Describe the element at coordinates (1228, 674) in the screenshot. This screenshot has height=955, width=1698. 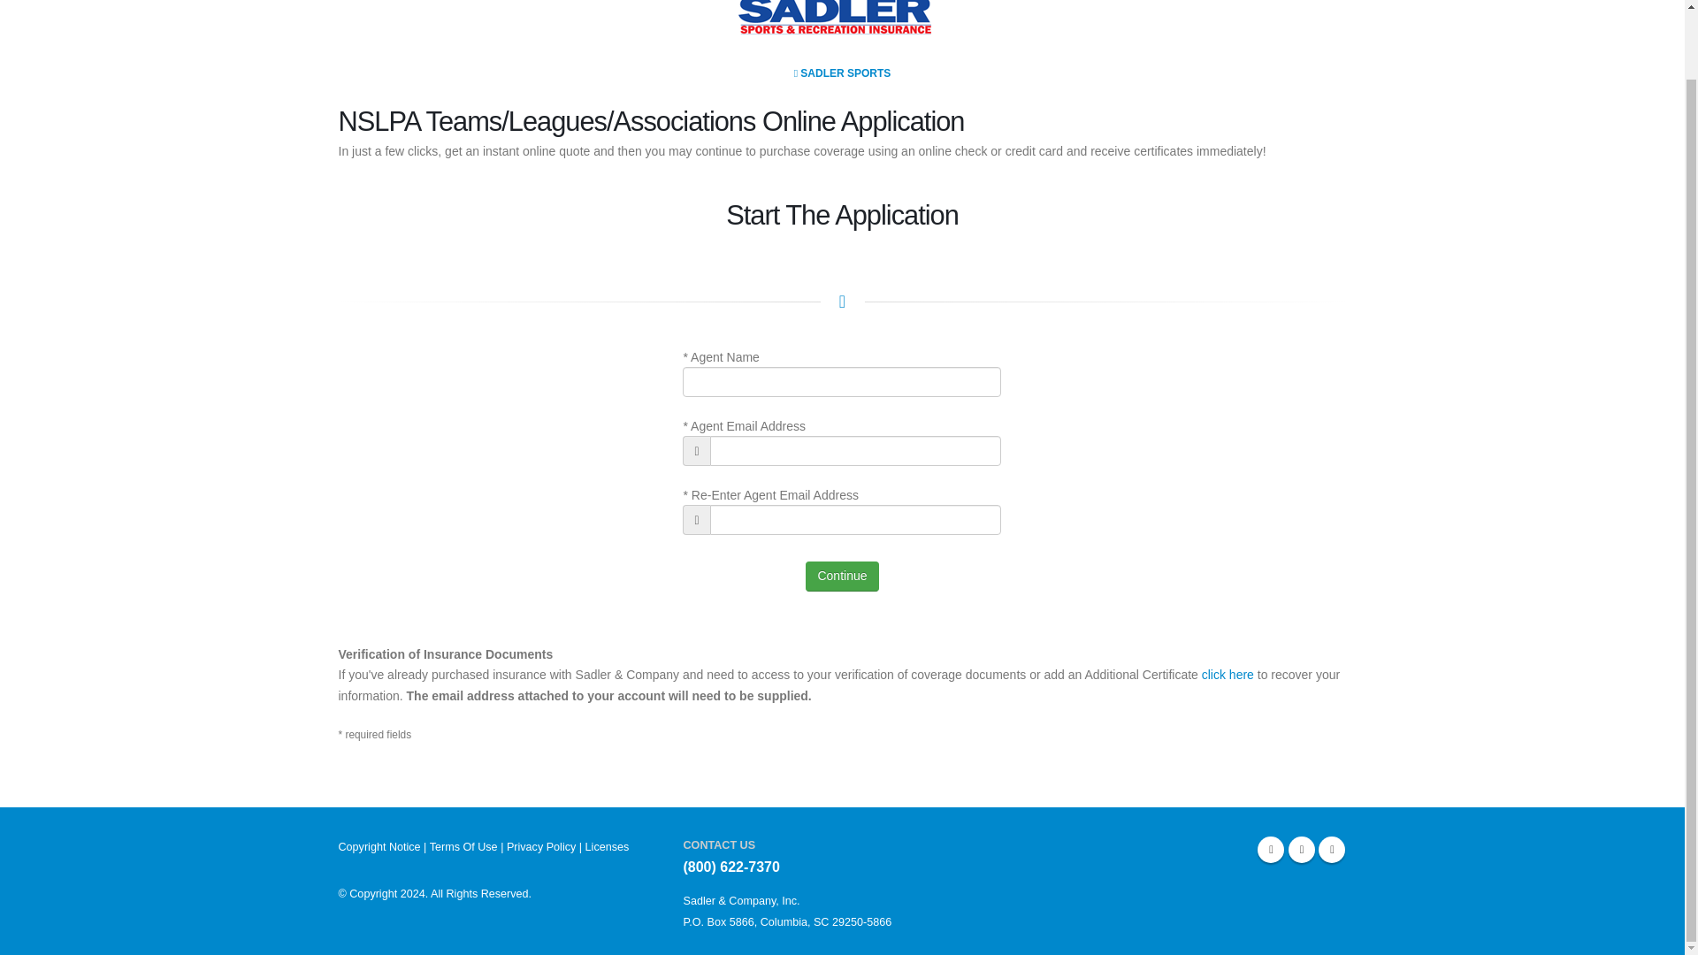
I see `click here` at that location.